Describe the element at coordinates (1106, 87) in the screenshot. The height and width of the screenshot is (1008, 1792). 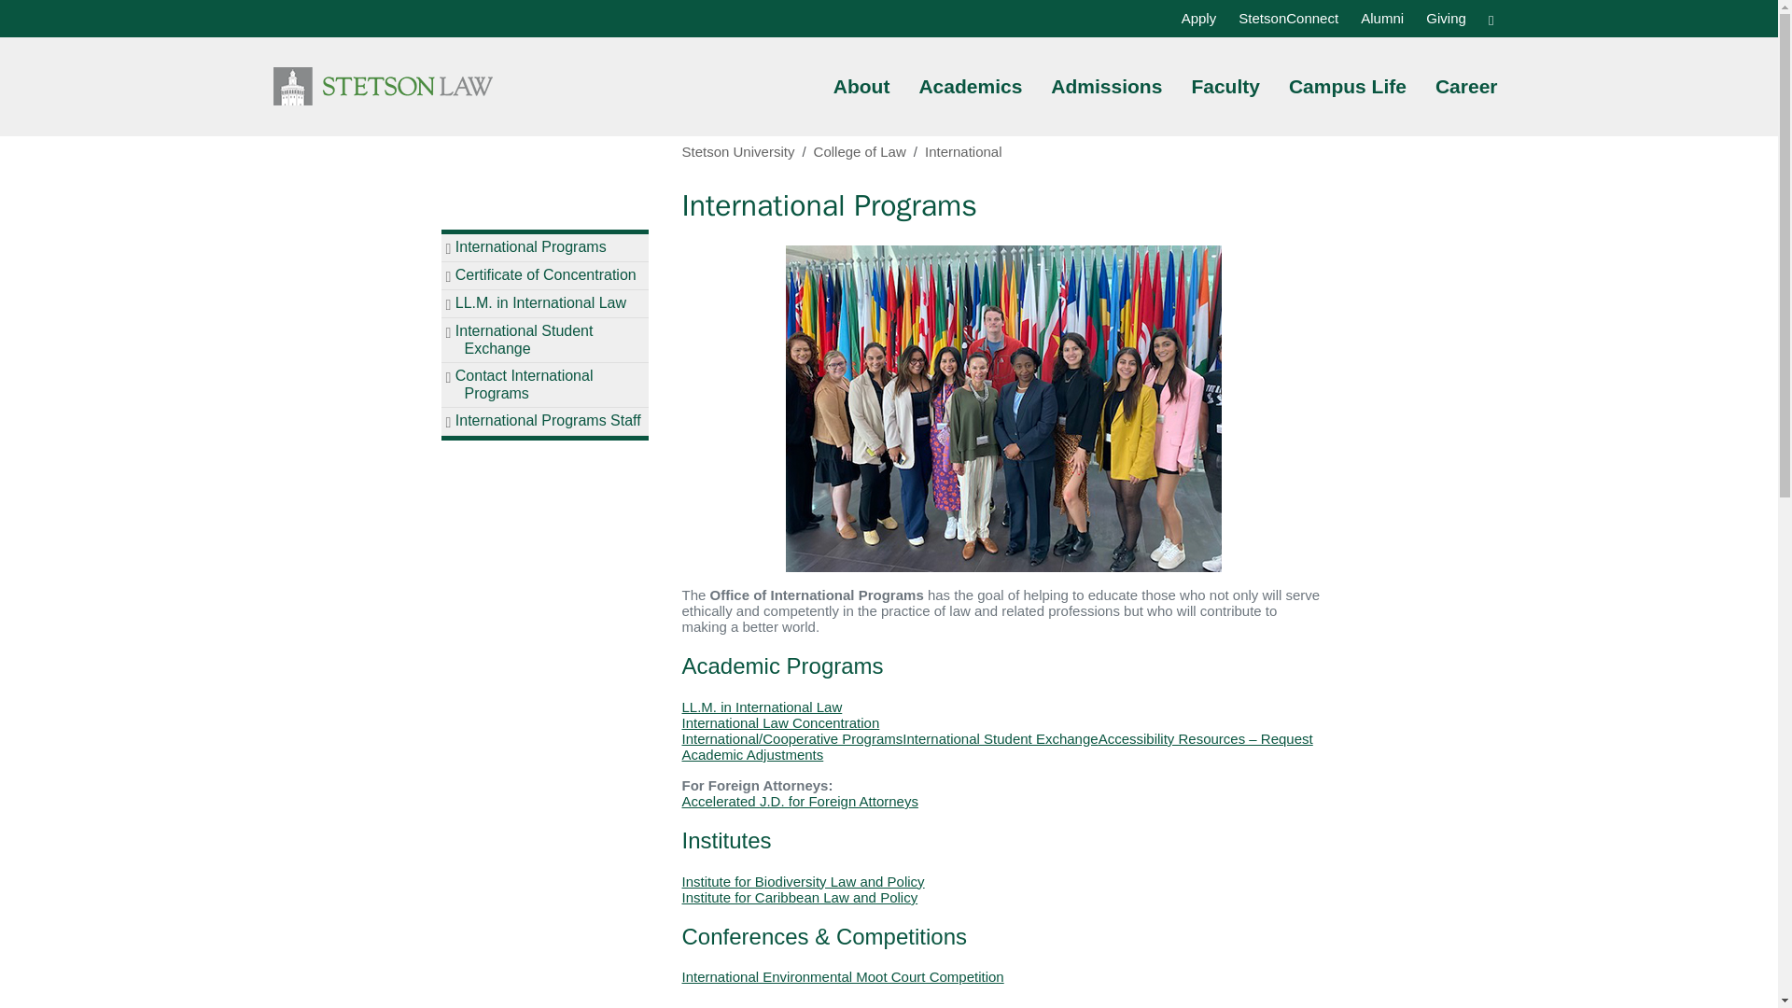
I see `Admissions` at that location.